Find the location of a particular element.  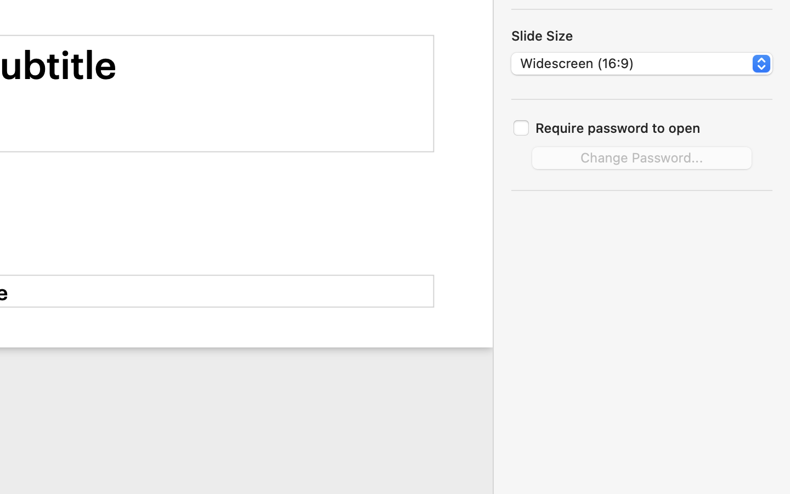

Widescreen (16:9) is located at coordinates (642, 65).